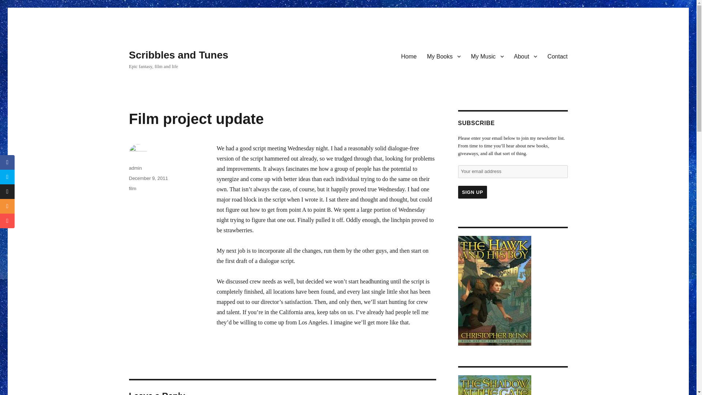 This screenshot has height=395, width=702. What do you see at coordinates (444, 56) in the screenshot?
I see `My Books` at bounding box center [444, 56].